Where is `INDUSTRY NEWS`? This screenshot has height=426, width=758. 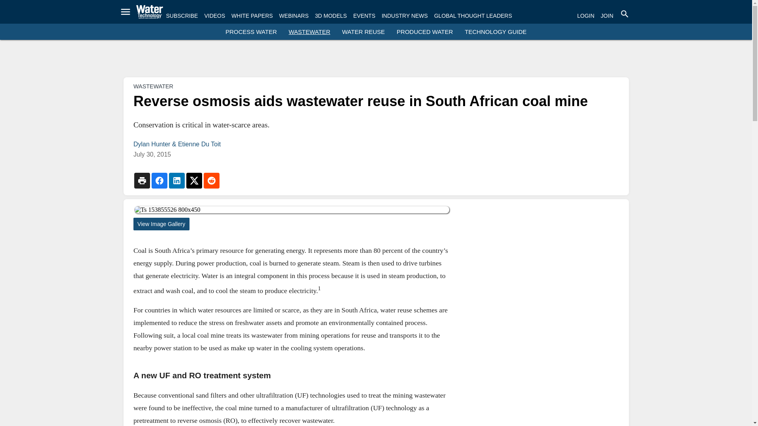 INDUSTRY NEWS is located at coordinates (405, 16).